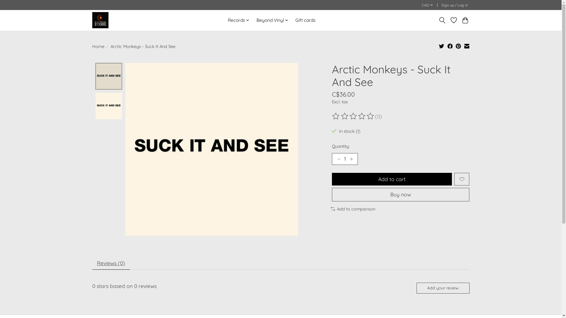 The height and width of the screenshot is (318, 566). I want to click on Share by Email, so click(467, 47).